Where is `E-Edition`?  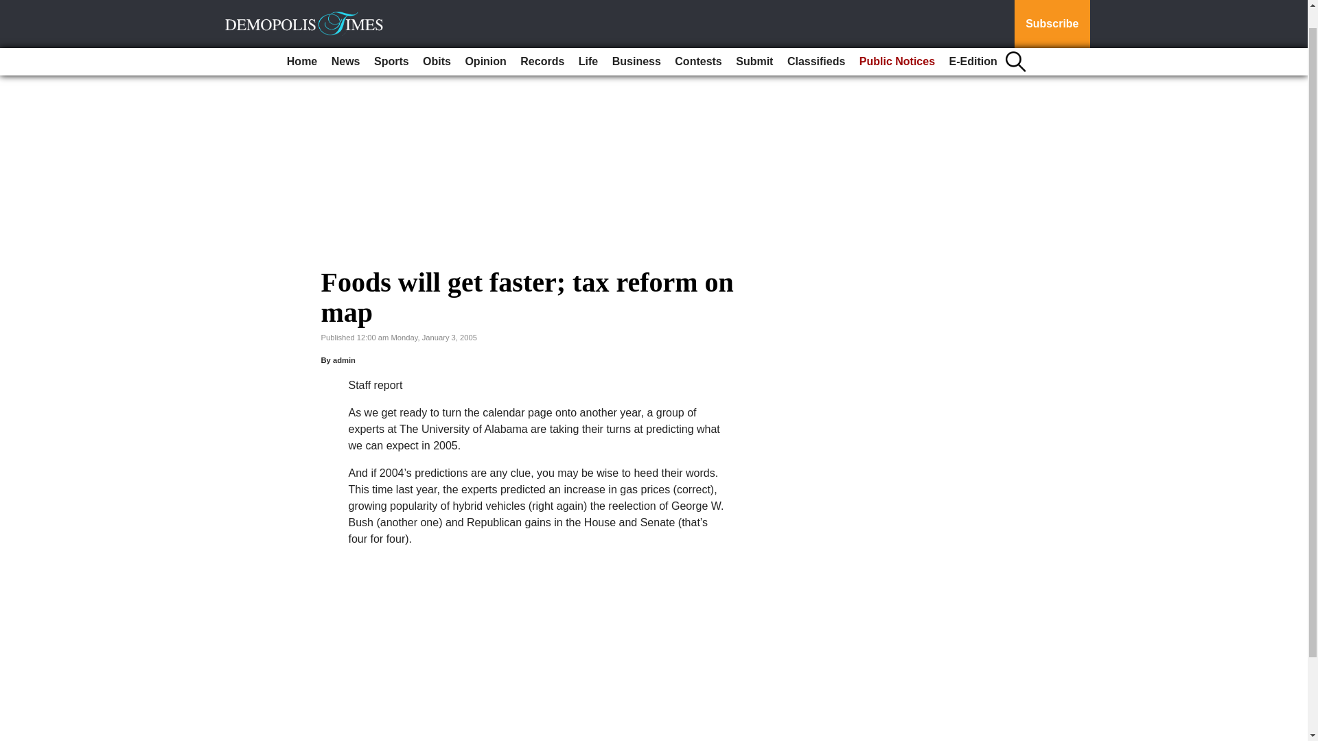
E-Edition is located at coordinates (973, 40).